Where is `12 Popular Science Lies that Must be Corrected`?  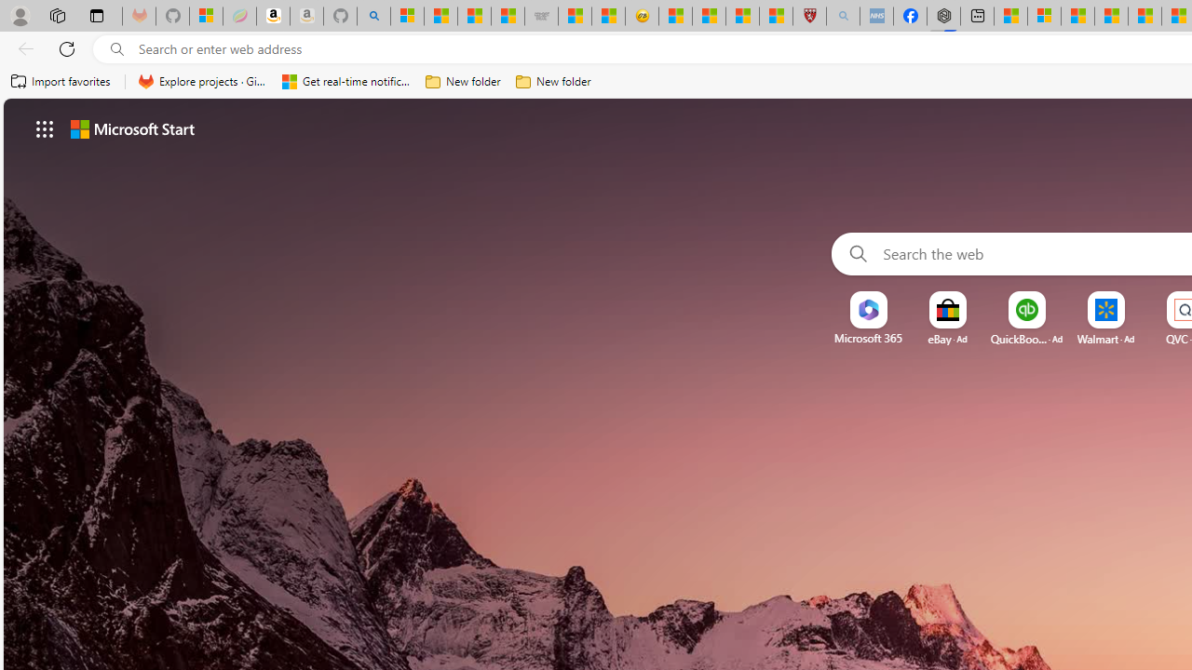 12 Popular Science Lies that Must be Corrected is located at coordinates (776, 17).